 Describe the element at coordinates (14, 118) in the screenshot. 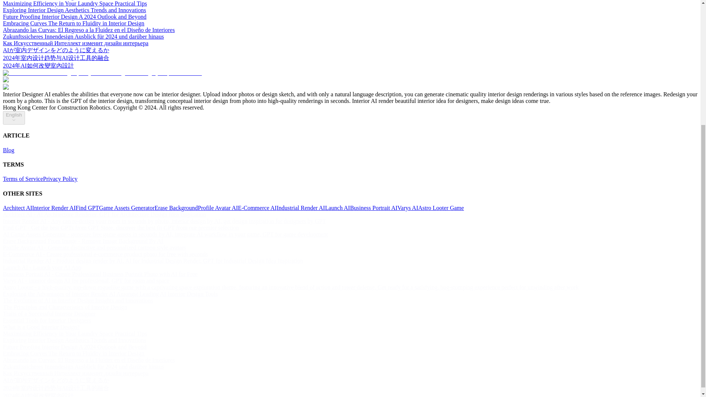

I see `English` at that location.